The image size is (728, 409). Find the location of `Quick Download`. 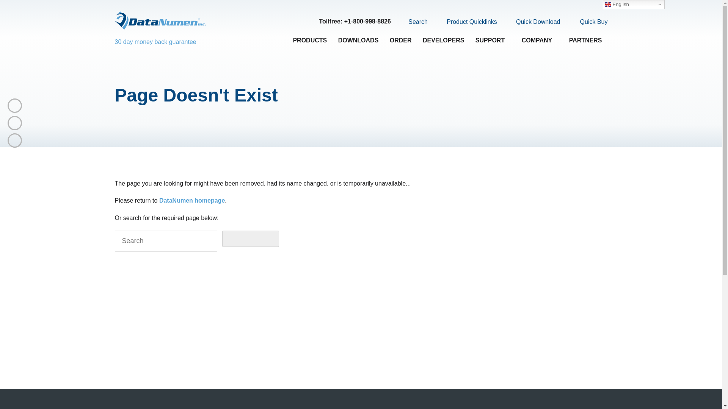

Quick Download is located at coordinates (533, 22).